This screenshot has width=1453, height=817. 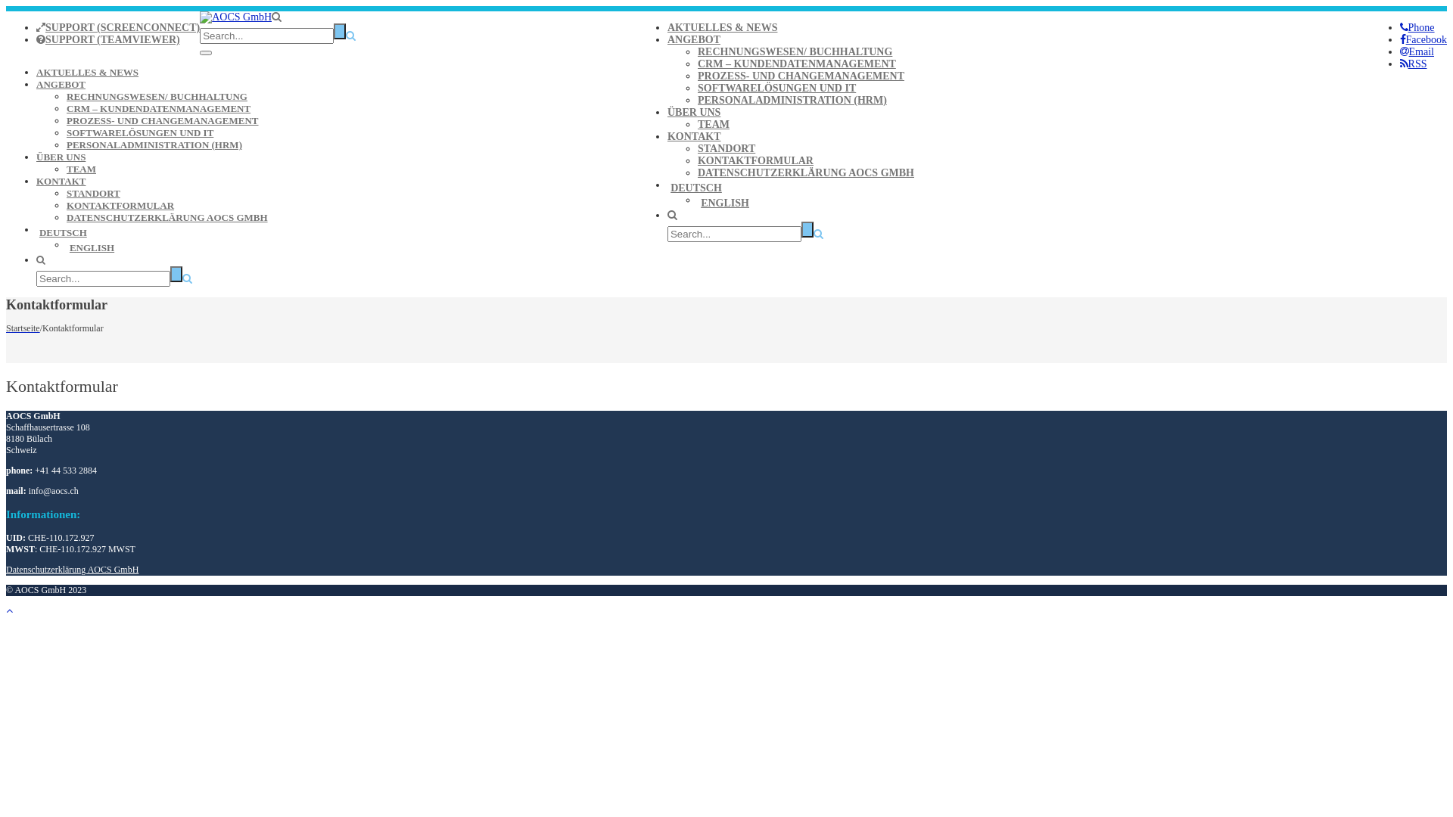 I want to click on Startseite, so click(x=23, y=328).